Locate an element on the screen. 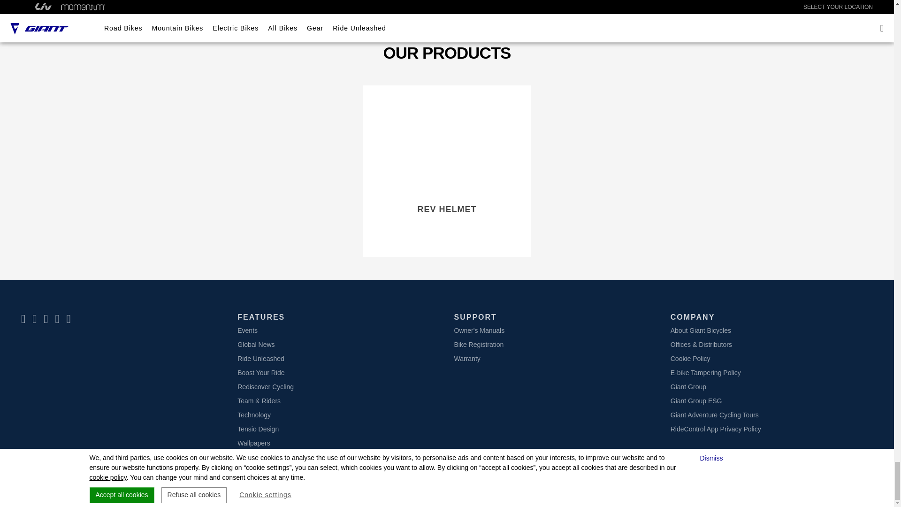 The image size is (901, 507). Events is located at coordinates (248, 330).